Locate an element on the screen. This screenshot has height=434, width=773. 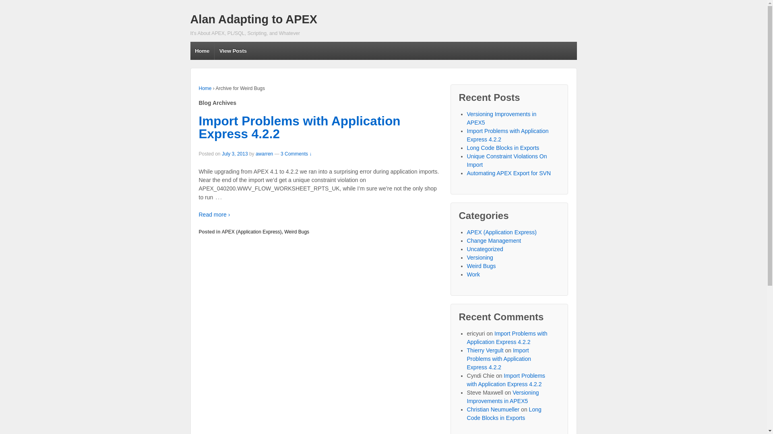
Long Code Blocks in Exports is located at coordinates (504, 414).